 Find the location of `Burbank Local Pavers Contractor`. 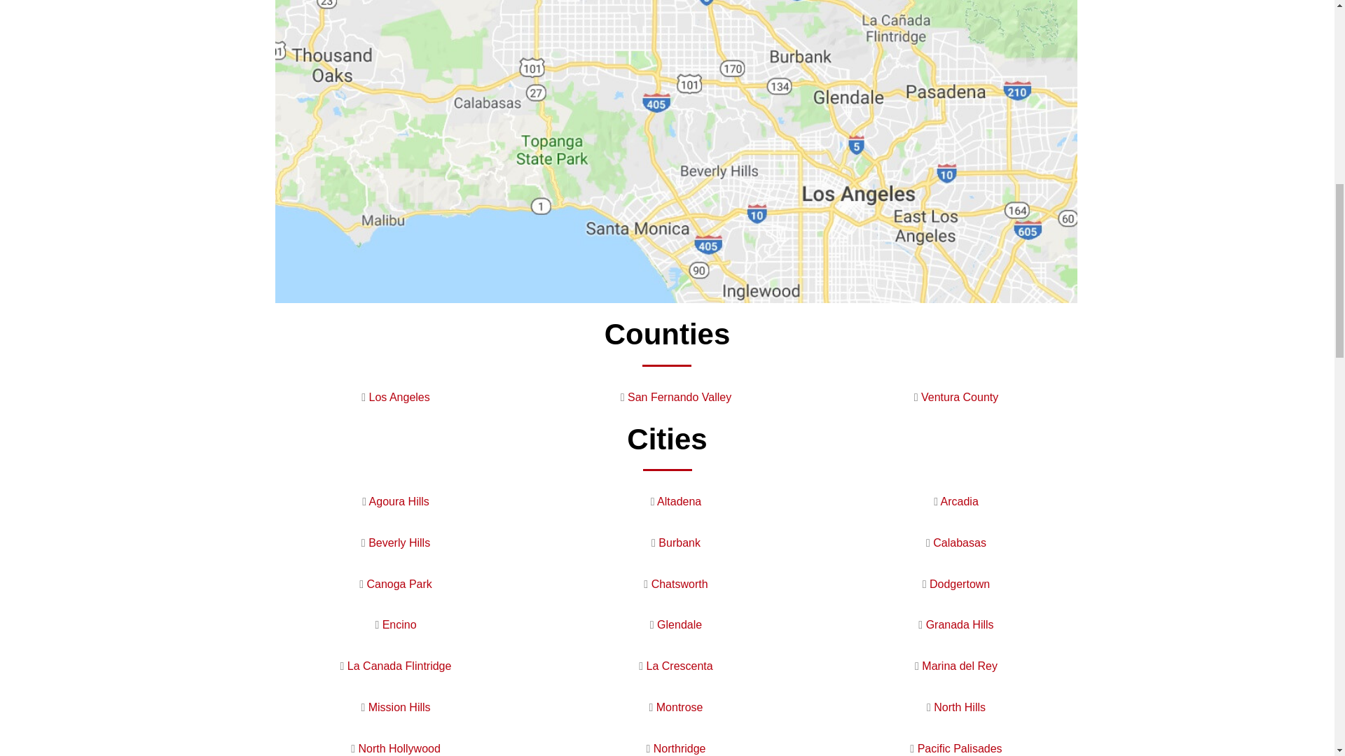

Burbank Local Pavers Contractor is located at coordinates (680, 542).